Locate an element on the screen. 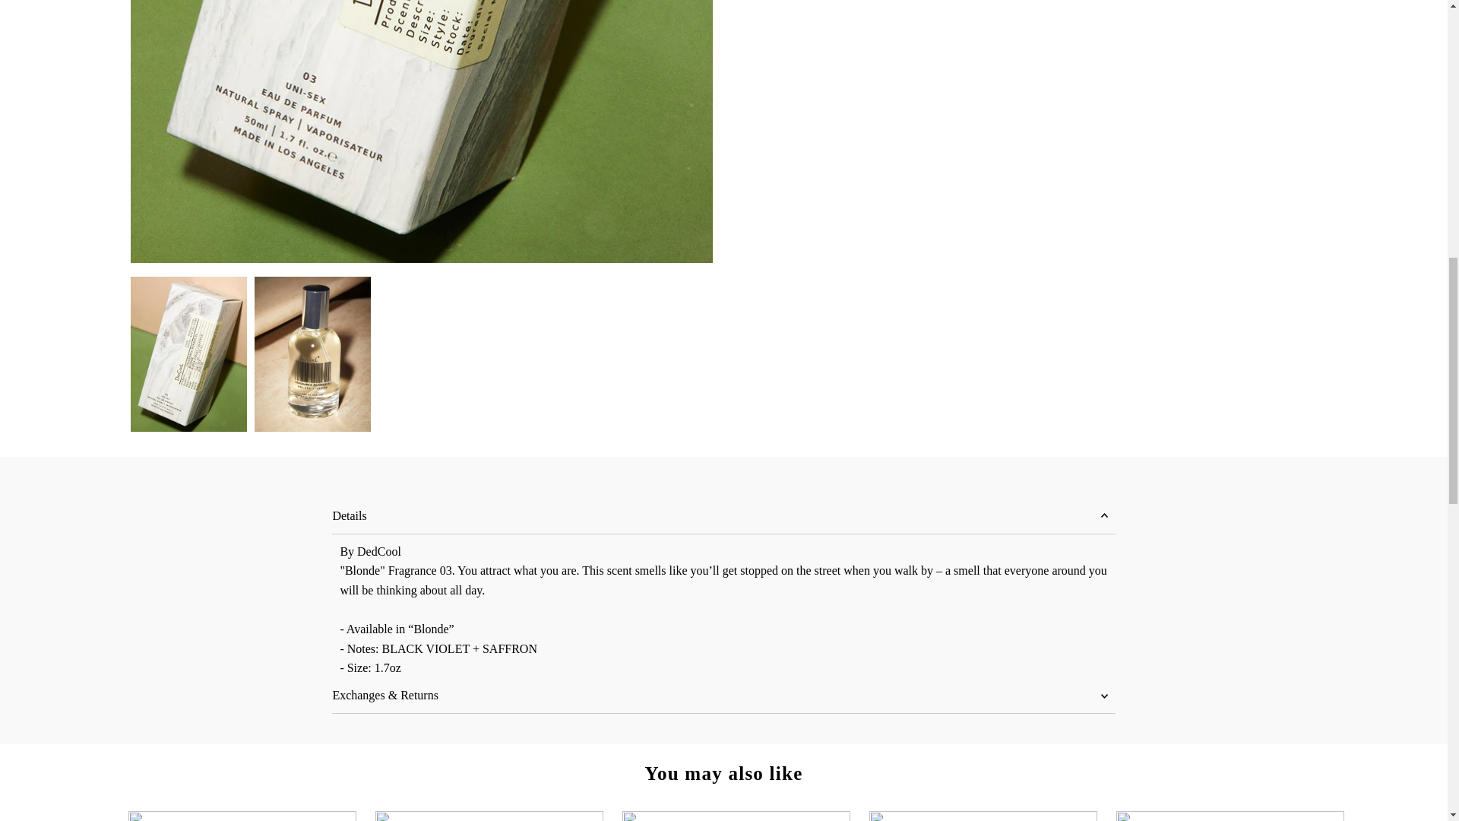 Image resolution: width=1459 pixels, height=821 pixels. Marcelle Low Slung Easy Cargo Corduroy In Pashmina is located at coordinates (736, 816).